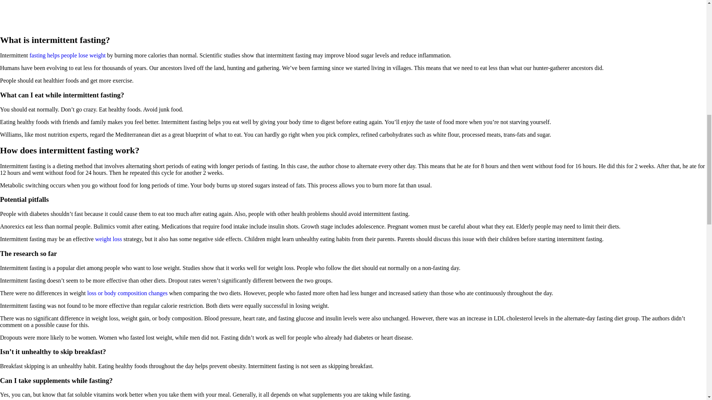  Describe the element at coordinates (127, 293) in the screenshot. I see `loss or body composition changes` at that location.